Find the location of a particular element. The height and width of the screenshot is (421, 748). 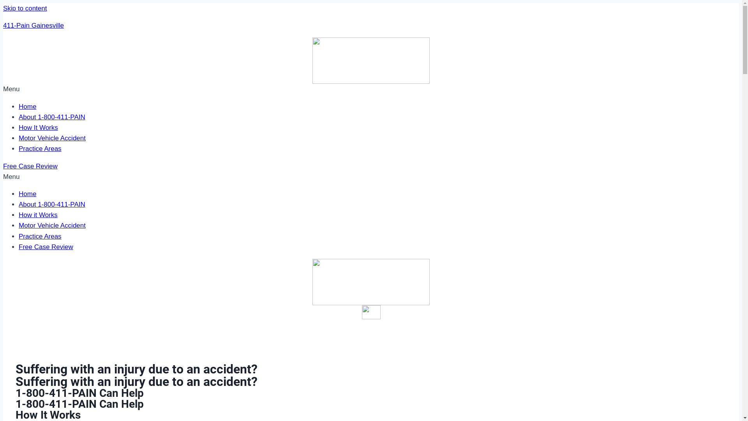

Home is located at coordinates (27, 107).